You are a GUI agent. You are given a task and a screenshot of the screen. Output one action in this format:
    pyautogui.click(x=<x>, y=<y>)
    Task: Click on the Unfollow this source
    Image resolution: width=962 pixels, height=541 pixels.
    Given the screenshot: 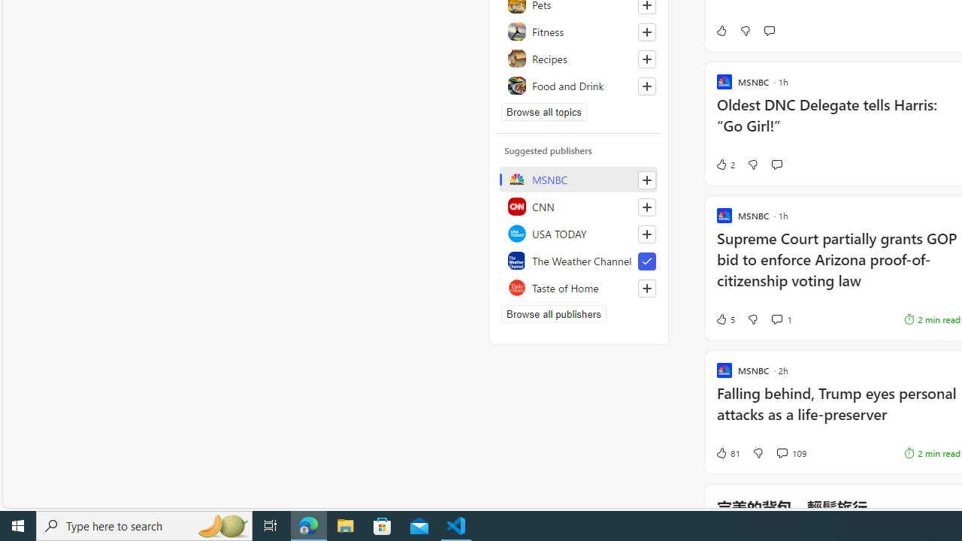 What is the action you would take?
    pyautogui.click(x=646, y=261)
    